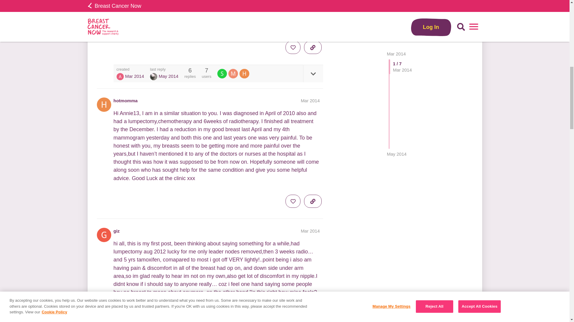 The height and width of the screenshot is (322, 574). Describe the element at coordinates (169, 76) in the screenshot. I see `1 May 2014 06:08` at that location.